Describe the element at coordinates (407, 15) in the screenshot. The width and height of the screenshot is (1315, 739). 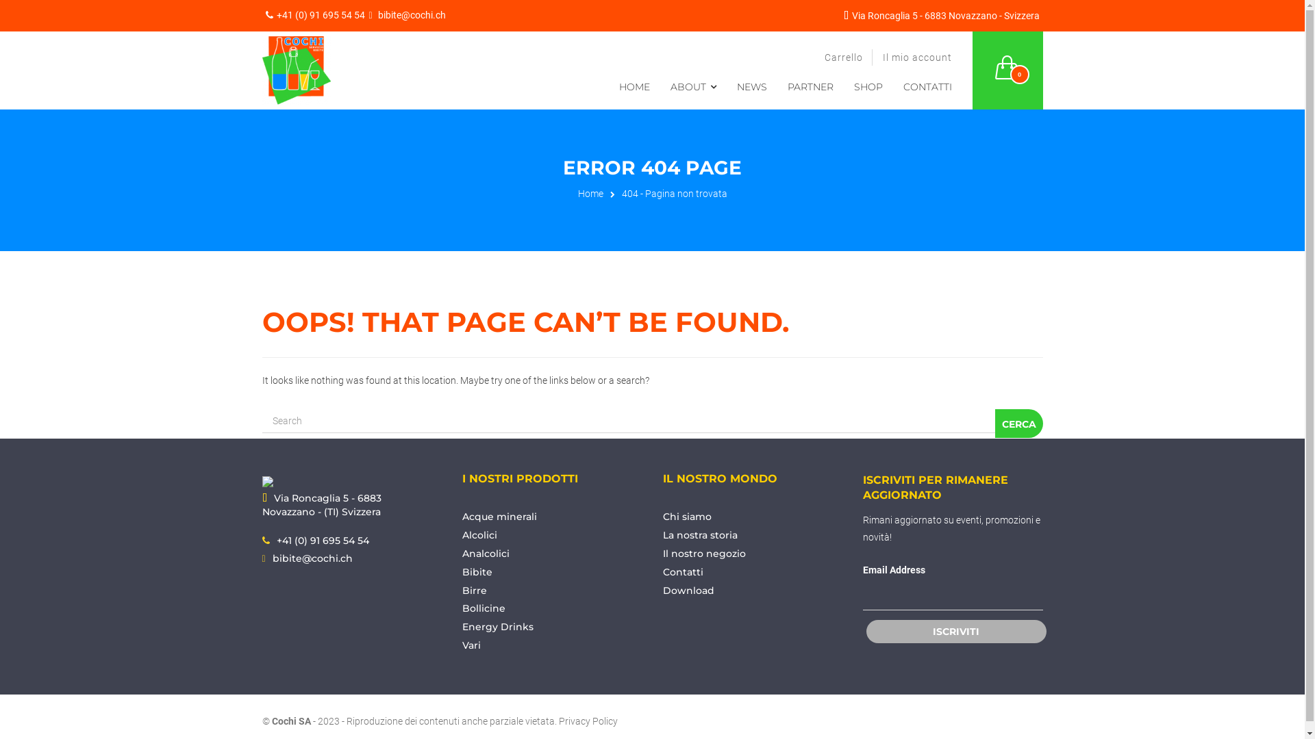
I see `bibite@cochi.ch` at that location.